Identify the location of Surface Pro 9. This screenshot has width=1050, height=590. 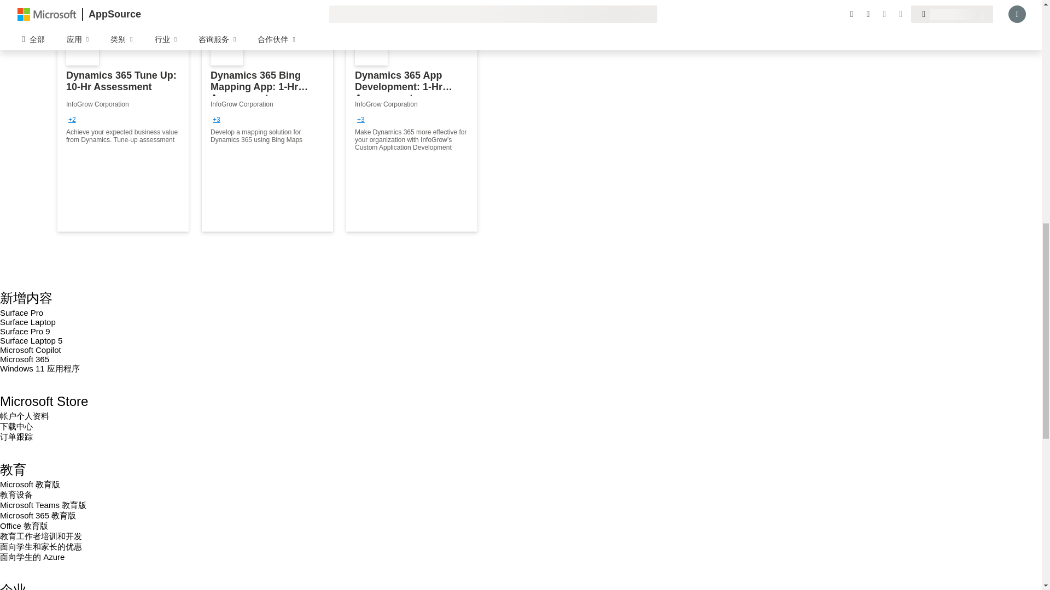
(25, 331).